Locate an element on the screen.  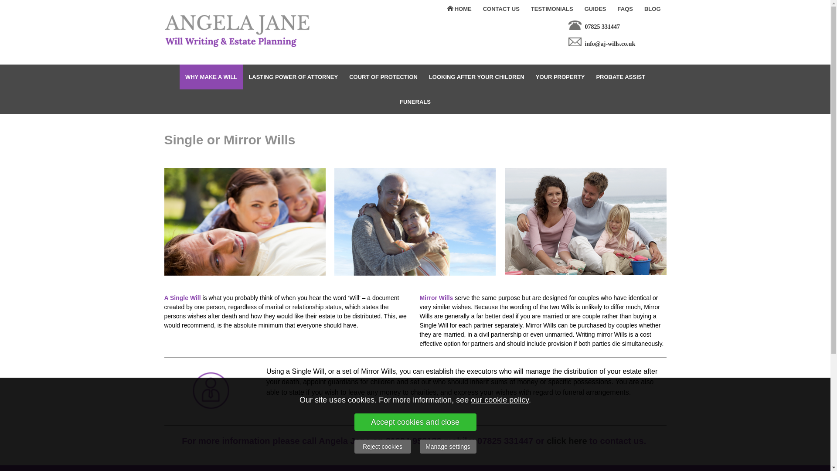
COURT OF PROTECTION is located at coordinates (383, 77).